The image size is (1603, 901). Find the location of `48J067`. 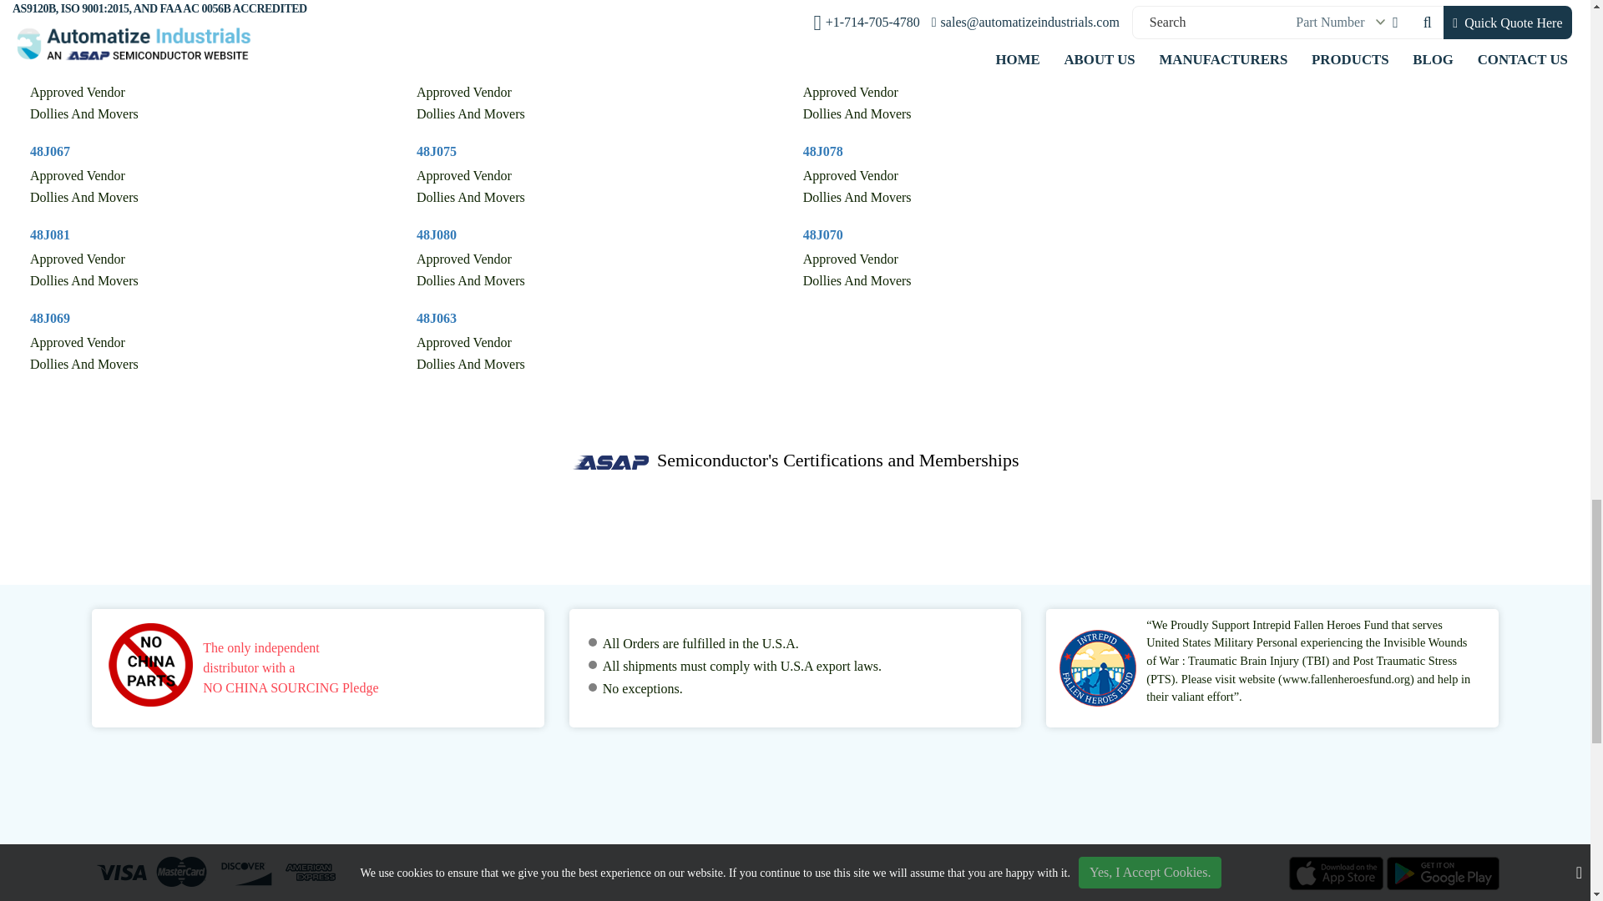

48J067 is located at coordinates (50, 151).